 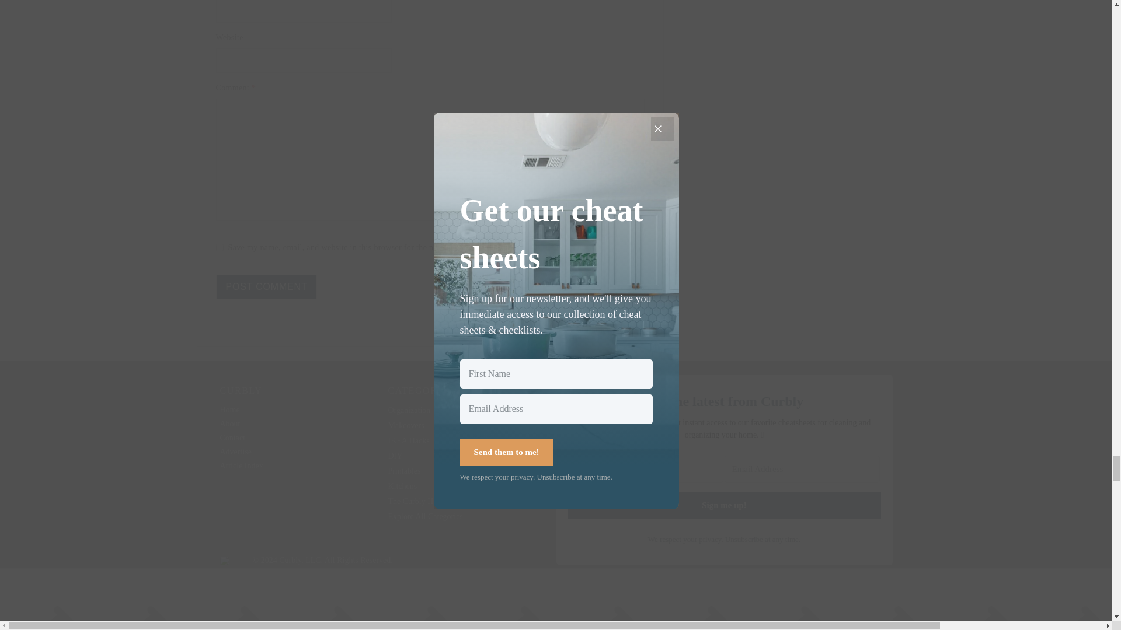 I want to click on Post Comment, so click(x=266, y=287).